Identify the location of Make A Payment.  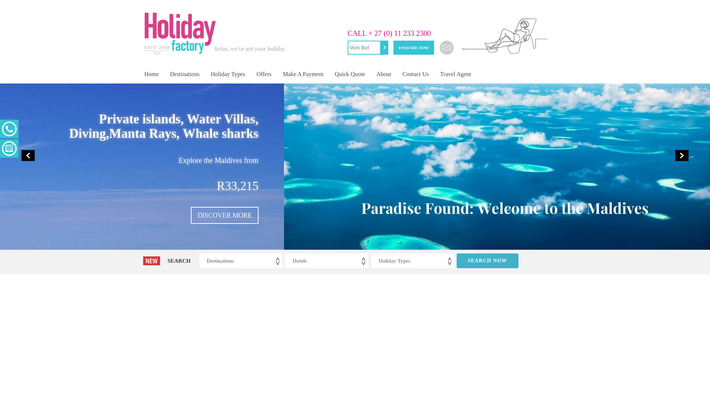
(303, 74).